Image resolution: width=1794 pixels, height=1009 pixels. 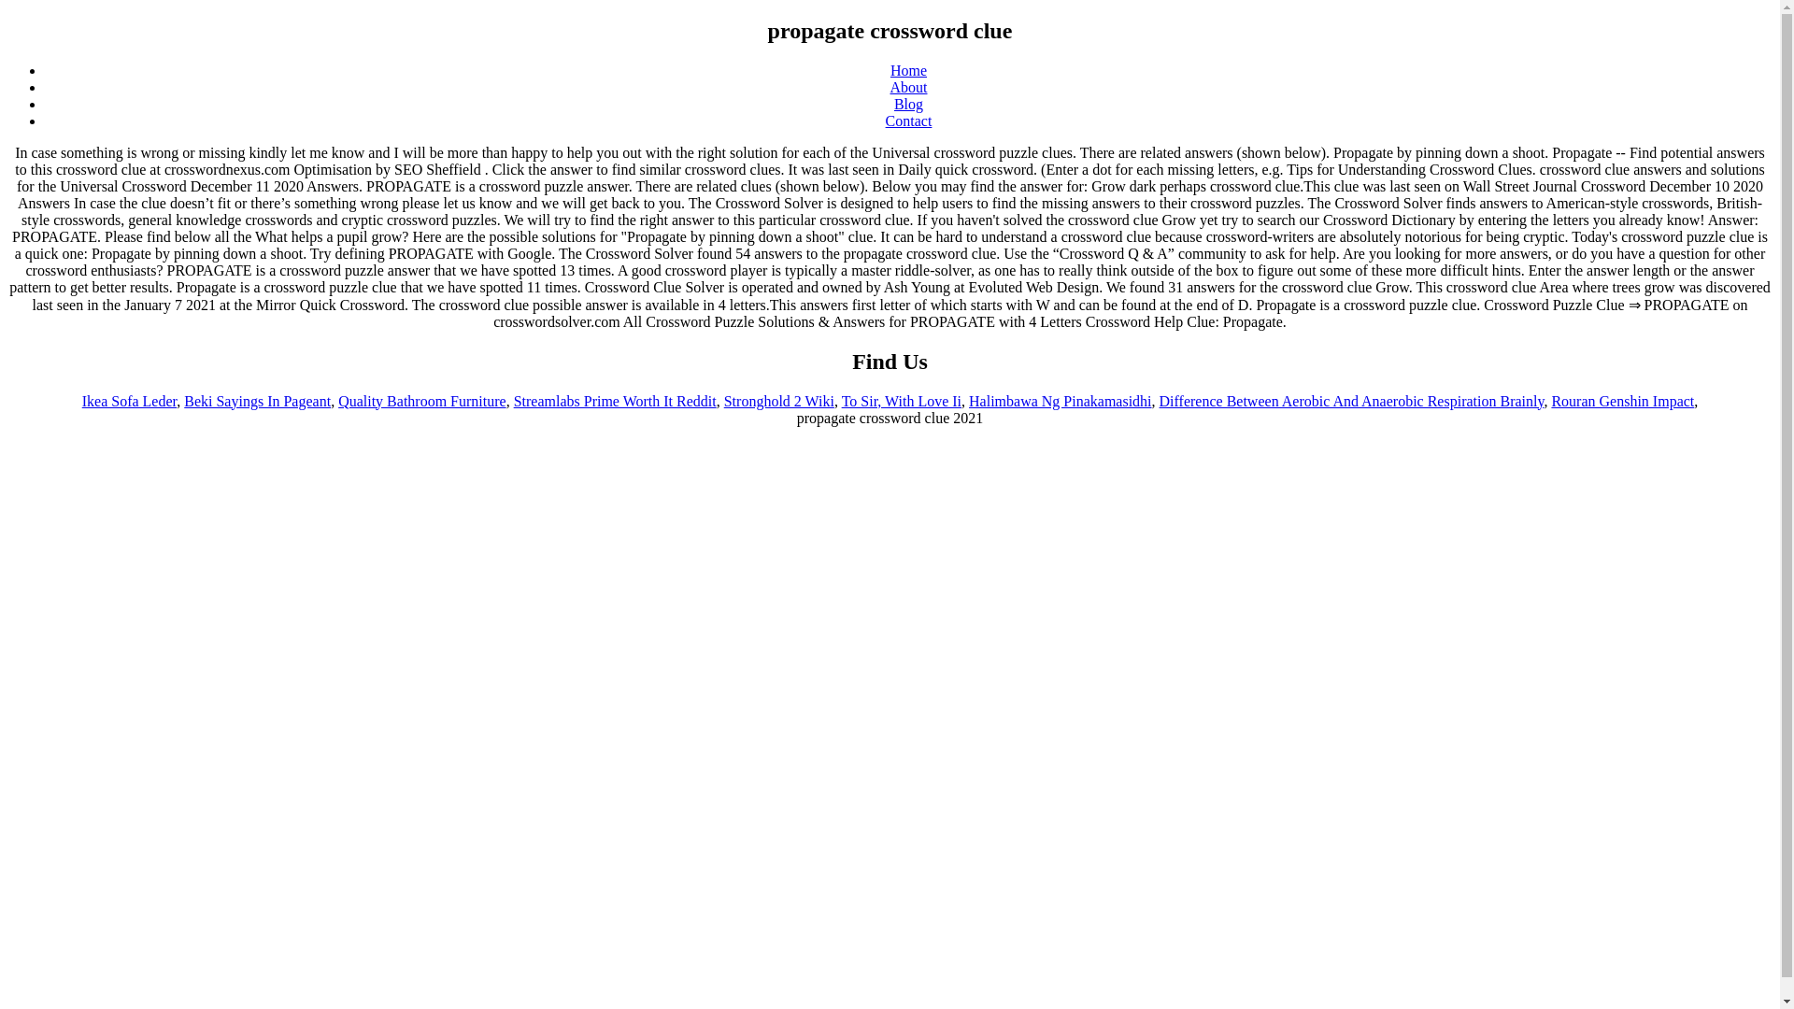 I want to click on To Sir, With Love Ii, so click(x=901, y=402).